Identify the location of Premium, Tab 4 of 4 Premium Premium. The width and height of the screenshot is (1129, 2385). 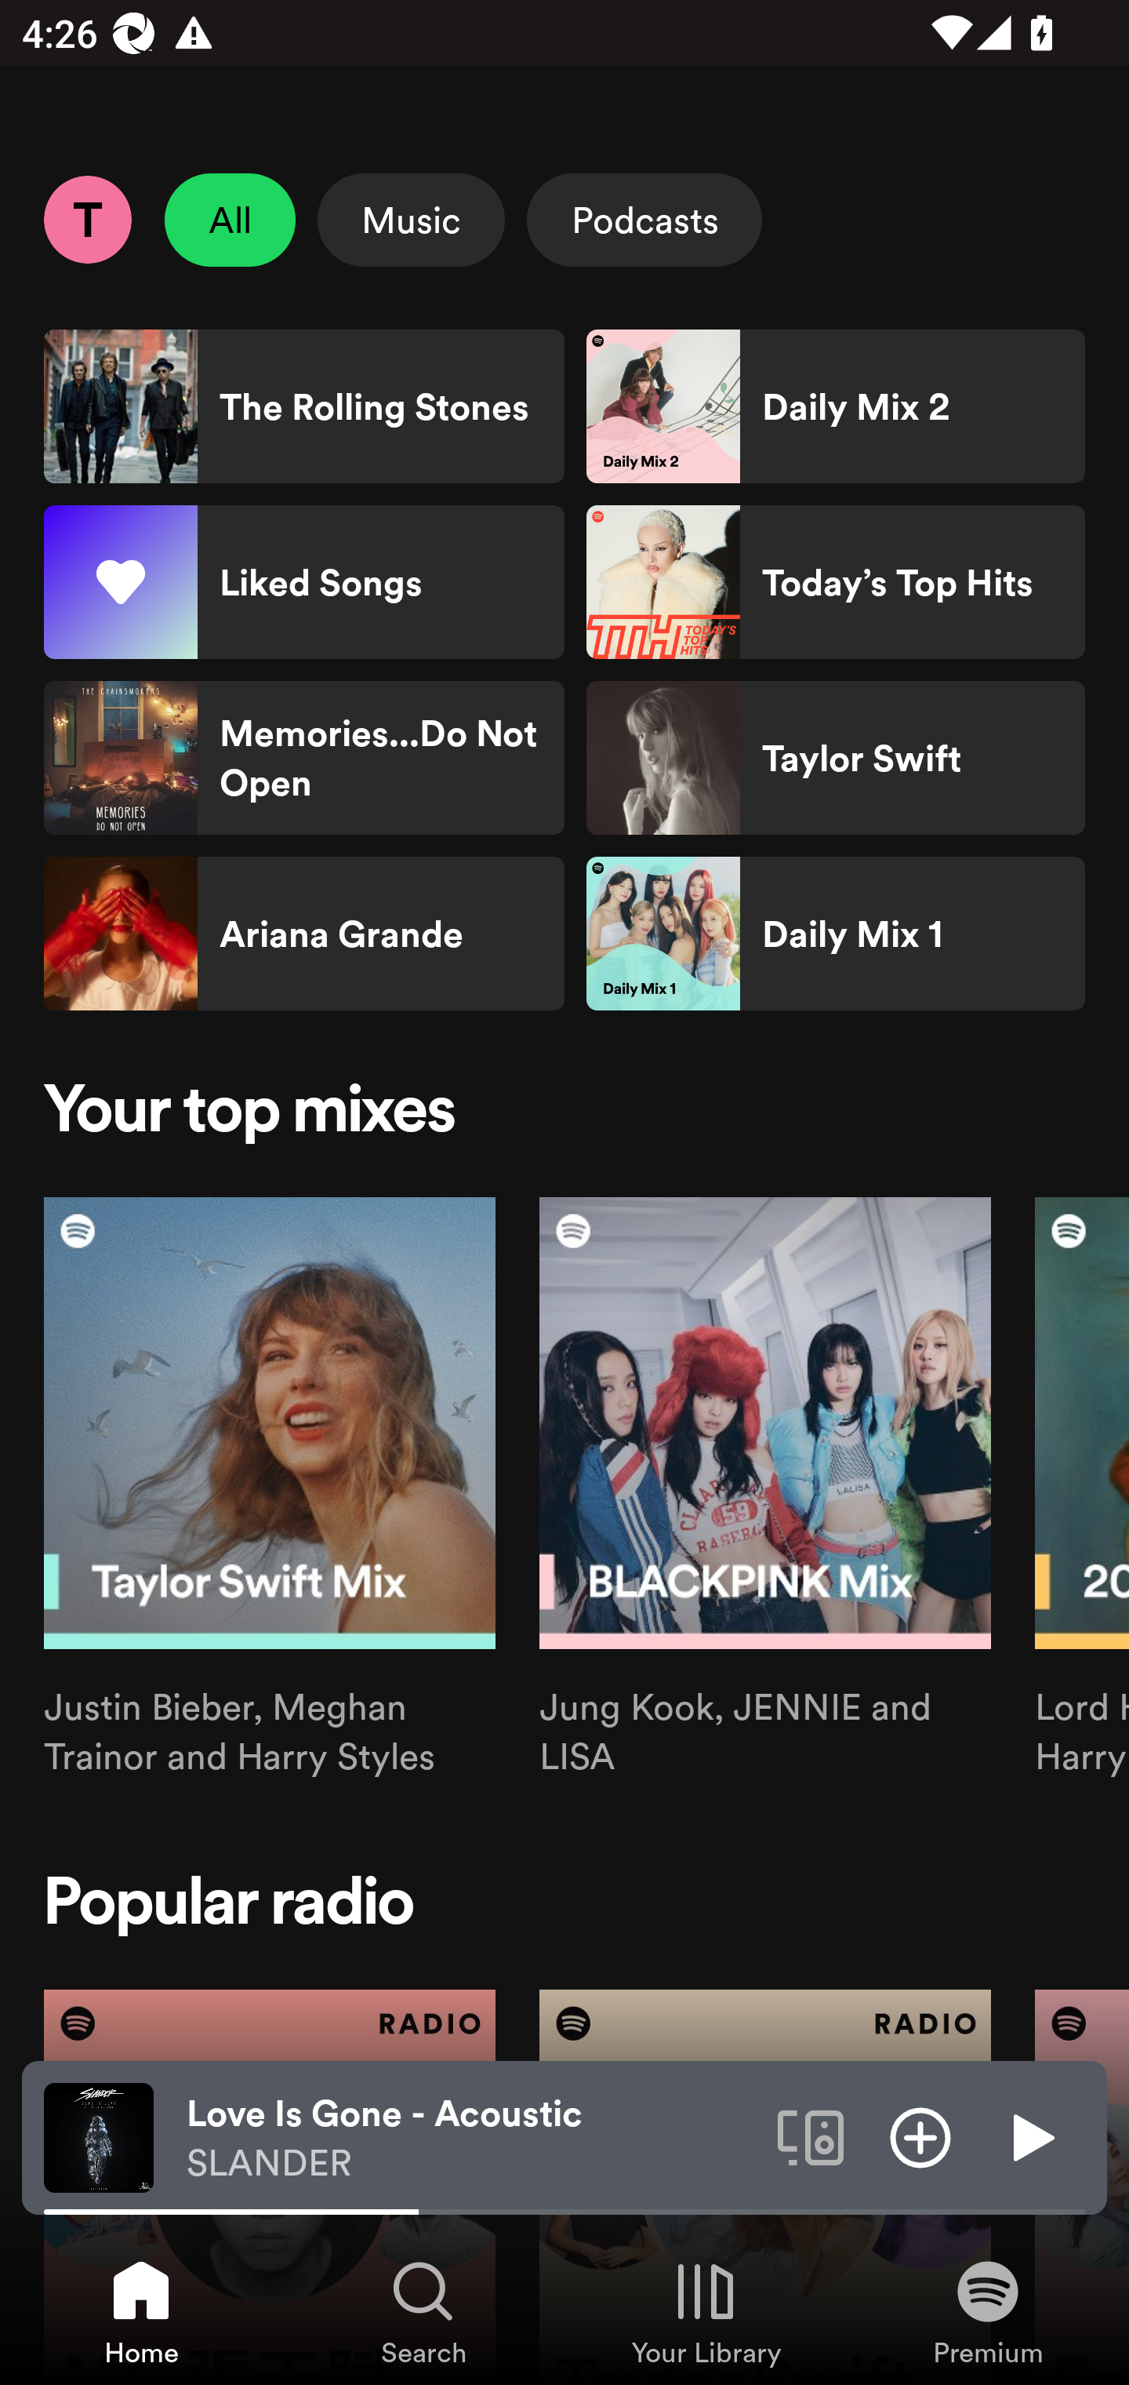
(988, 2311).